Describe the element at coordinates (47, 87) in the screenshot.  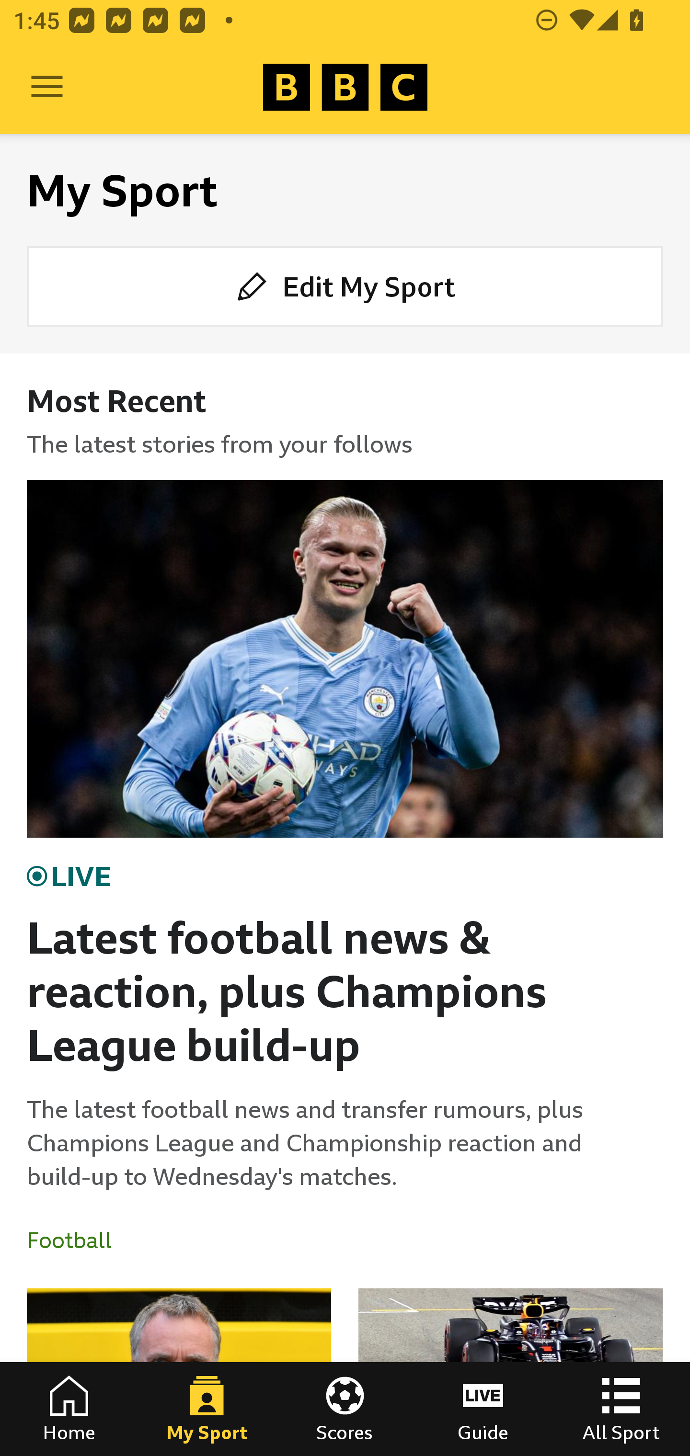
I see `Open Menu` at that location.